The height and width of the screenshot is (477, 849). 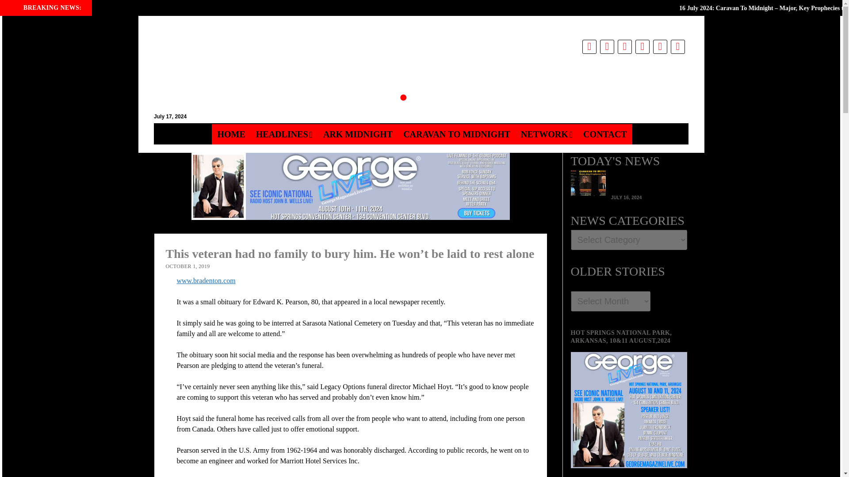 I want to click on Search, so click(x=552, y=75).